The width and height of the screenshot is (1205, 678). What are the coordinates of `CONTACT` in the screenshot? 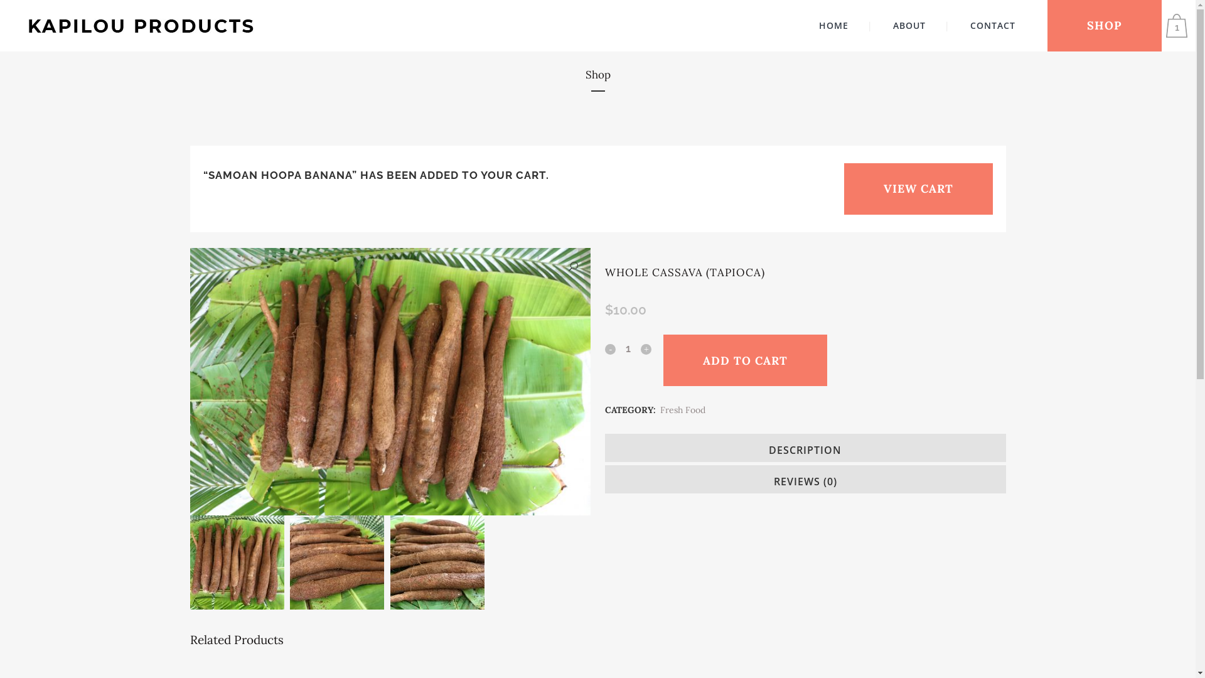 It's located at (993, 26).